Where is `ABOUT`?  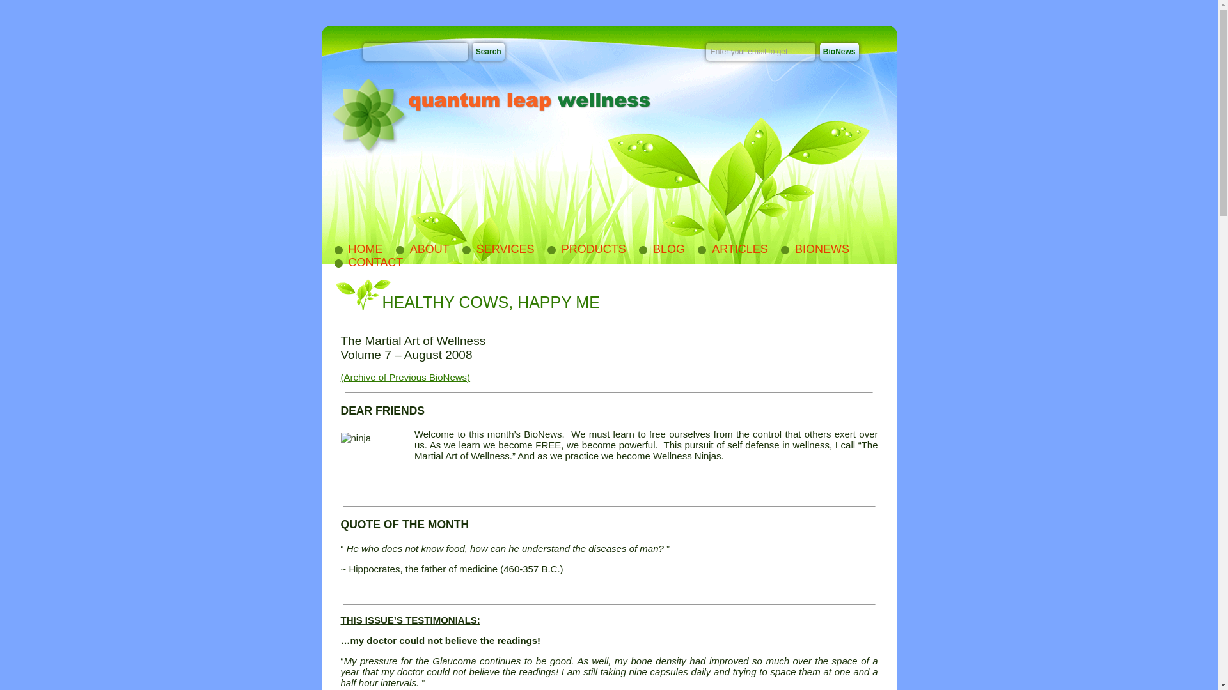 ABOUT is located at coordinates (421, 249).